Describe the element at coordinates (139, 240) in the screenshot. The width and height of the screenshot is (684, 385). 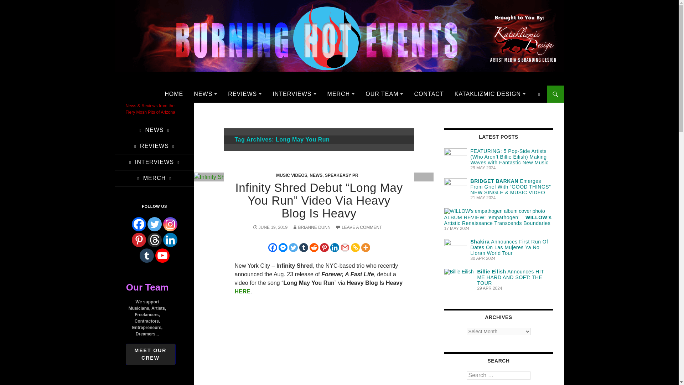
I see `Pinterest` at that location.